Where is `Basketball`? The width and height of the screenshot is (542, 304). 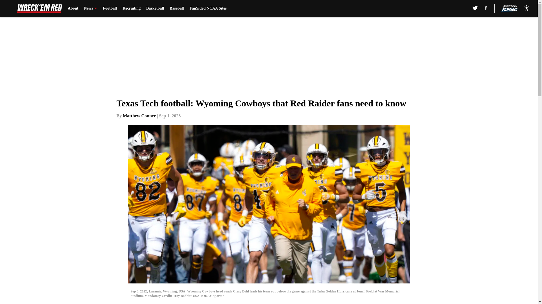
Basketball is located at coordinates (155, 8).